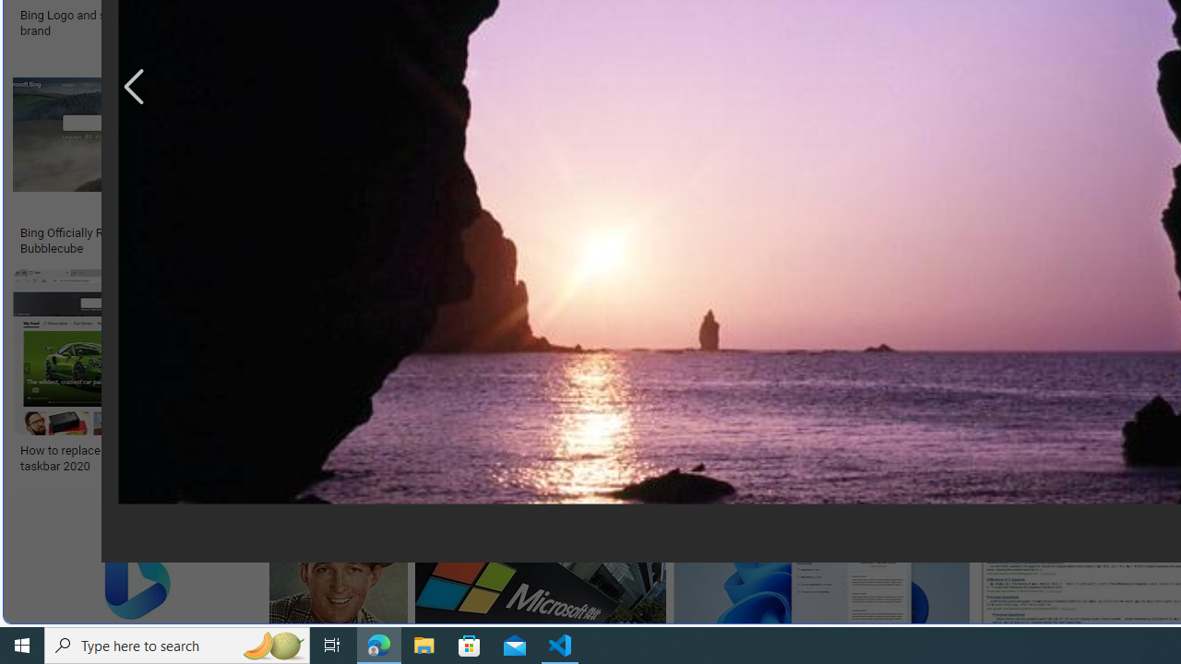  What do you see at coordinates (151, 458) in the screenshot?
I see `How to replace Bing in Windows 10 search on the taskbar 2020` at bounding box center [151, 458].